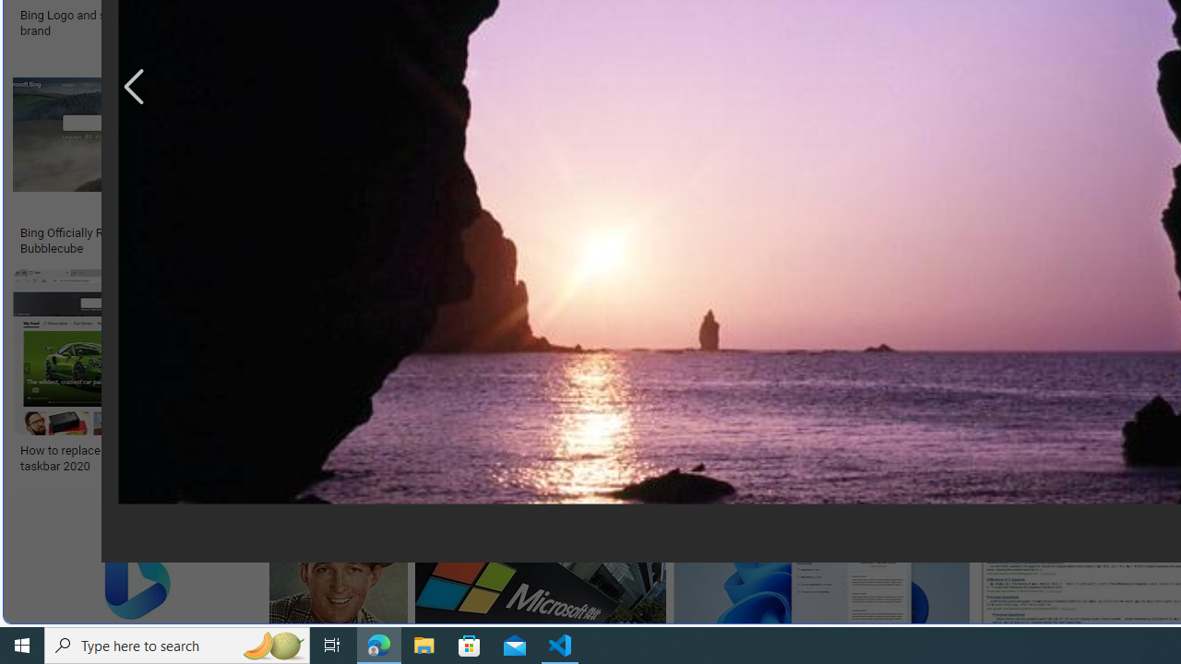  What do you see at coordinates (151, 458) in the screenshot?
I see `How to replace Bing in Windows 10 search on the taskbar 2020` at bounding box center [151, 458].